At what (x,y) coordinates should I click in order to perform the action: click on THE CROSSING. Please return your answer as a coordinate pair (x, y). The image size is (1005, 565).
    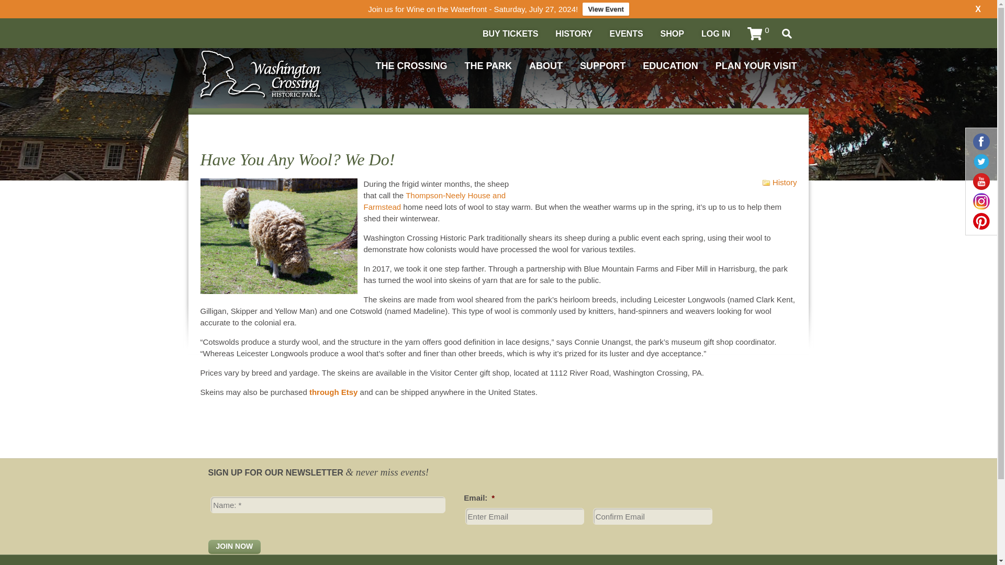
    Looking at the image, I should click on (411, 66).